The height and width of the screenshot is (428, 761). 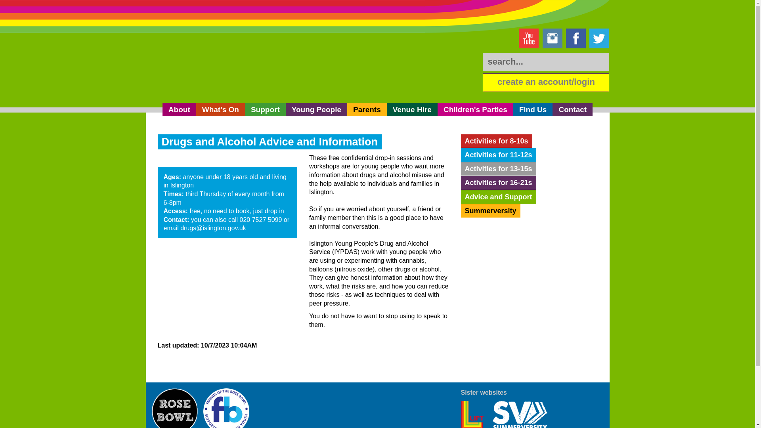 I want to click on Young People, so click(x=316, y=109).